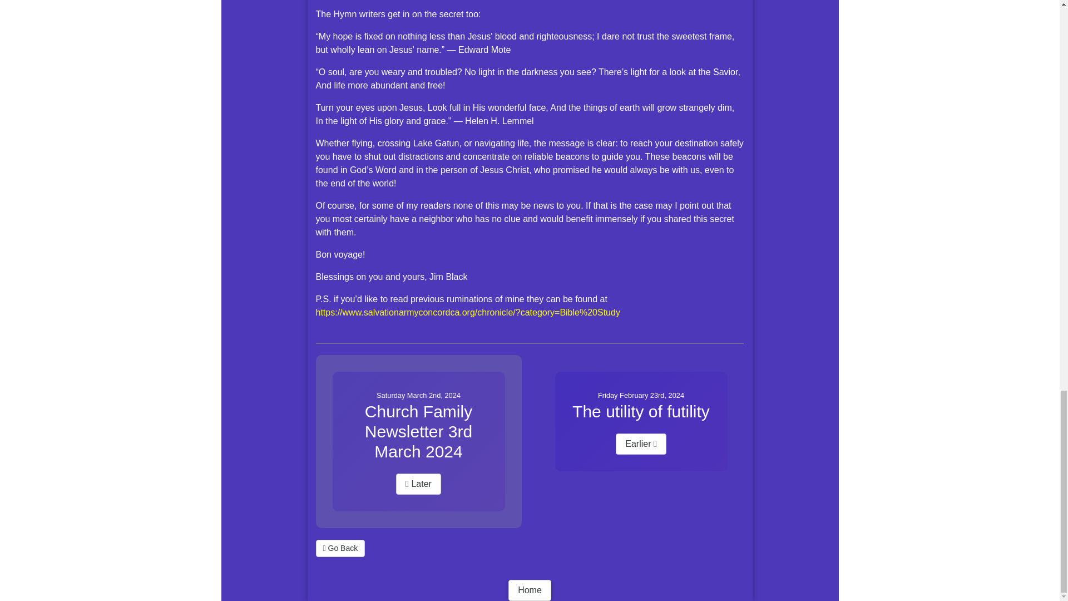 The height and width of the screenshot is (601, 1068). I want to click on Church Family Newsletter 3rd March 2024, so click(418, 432).